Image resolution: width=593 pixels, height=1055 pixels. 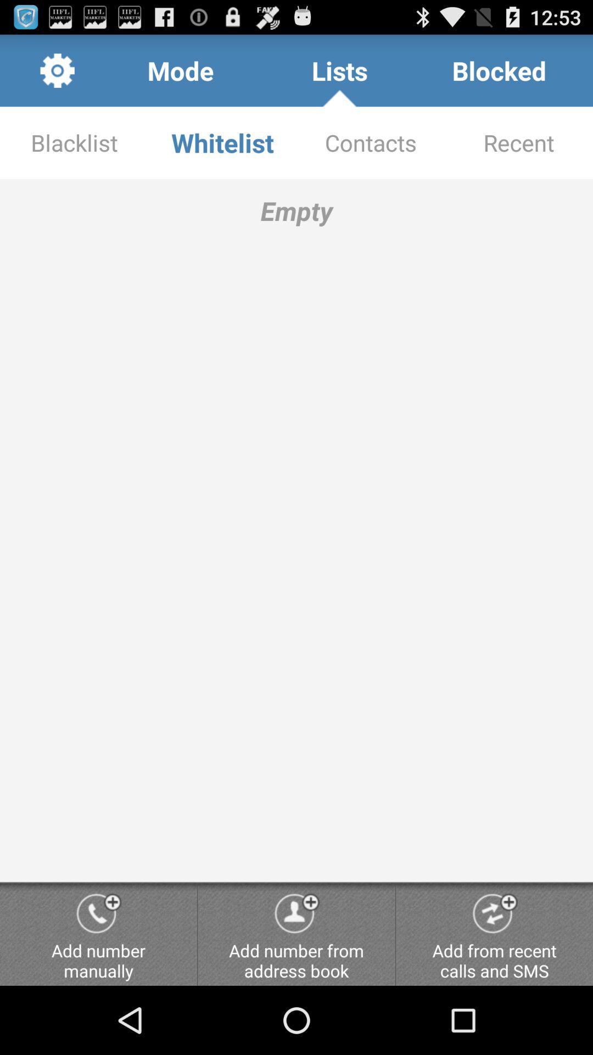 What do you see at coordinates (296, 530) in the screenshot?
I see `turn off the button above add number
manually item` at bounding box center [296, 530].